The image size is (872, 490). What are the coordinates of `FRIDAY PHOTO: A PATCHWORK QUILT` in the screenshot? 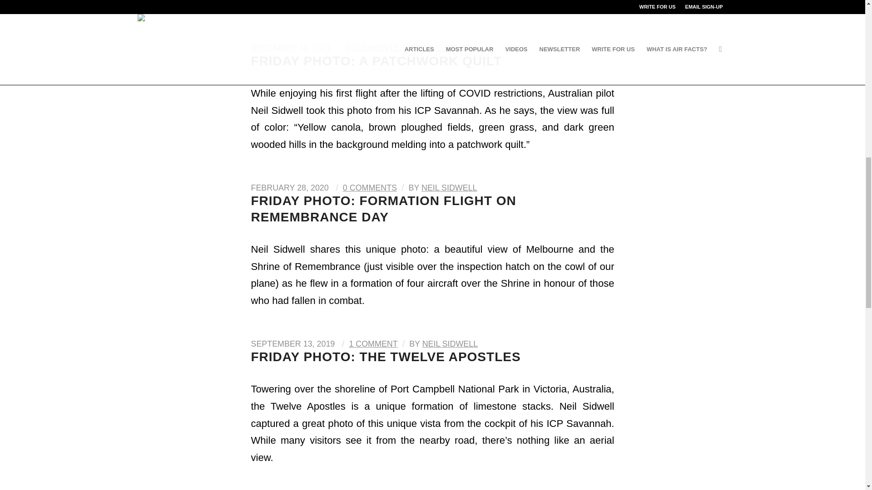 It's located at (376, 61).